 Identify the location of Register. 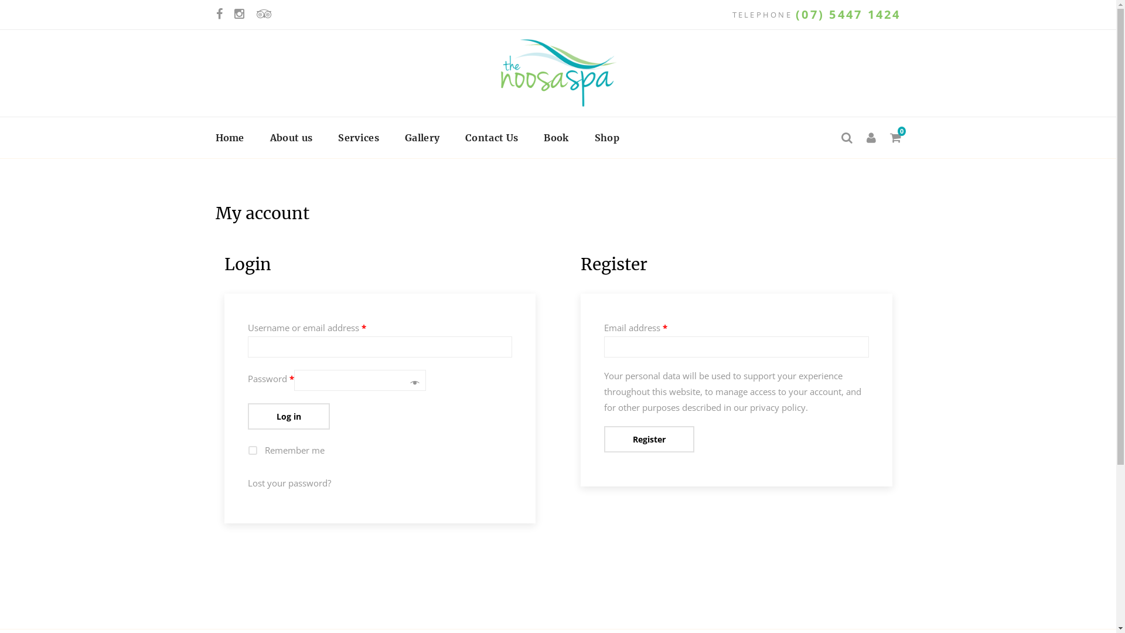
(649, 440).